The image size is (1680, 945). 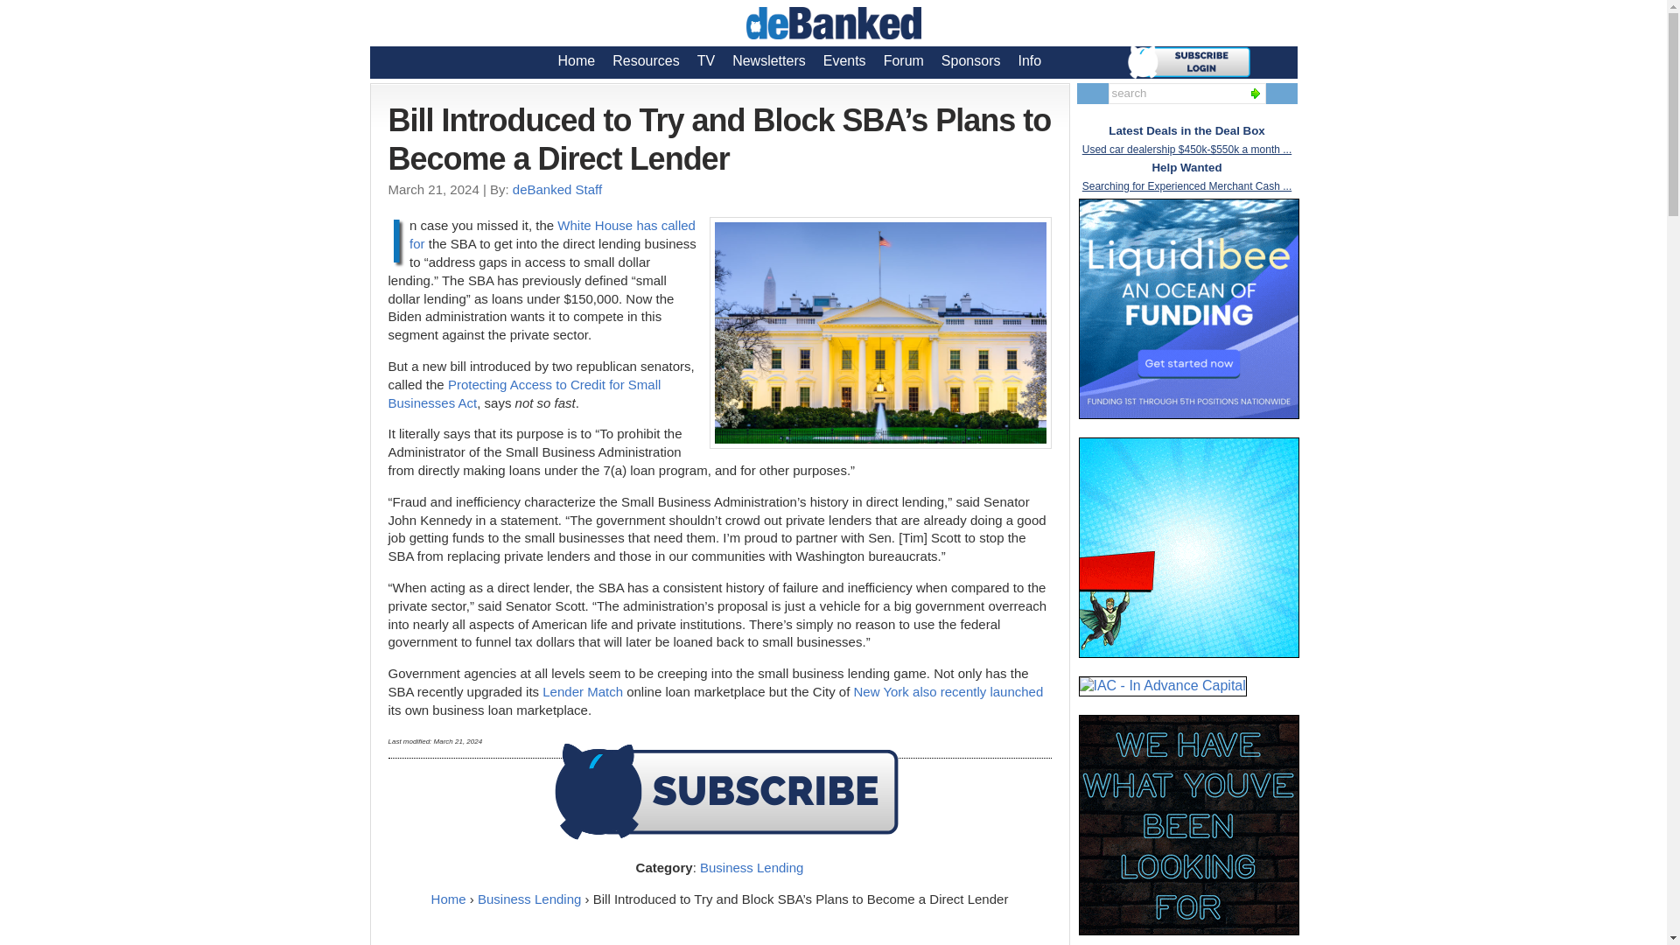 I want to click on Forum, so click(x=903, y=60).